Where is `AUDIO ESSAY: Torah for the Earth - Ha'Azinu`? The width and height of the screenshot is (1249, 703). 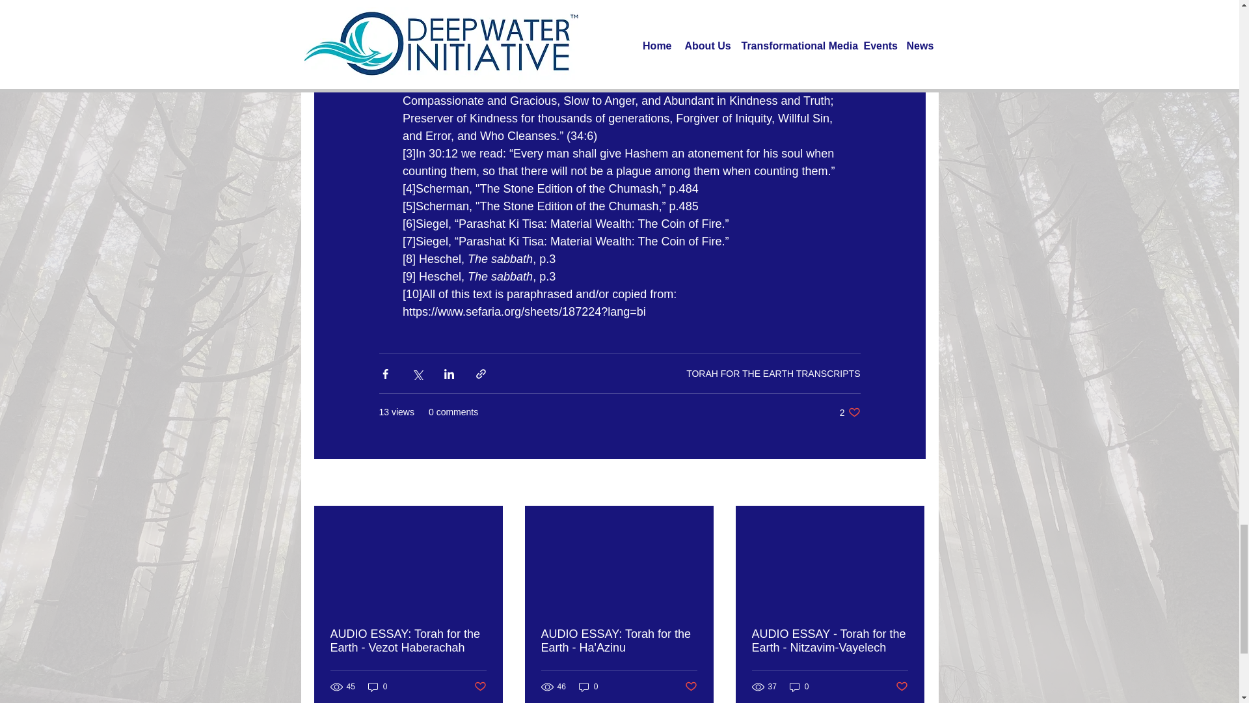 AUDIO ESSAY: Torah for the Earth - Ha'Azinu is located at coordinates (691, 686).